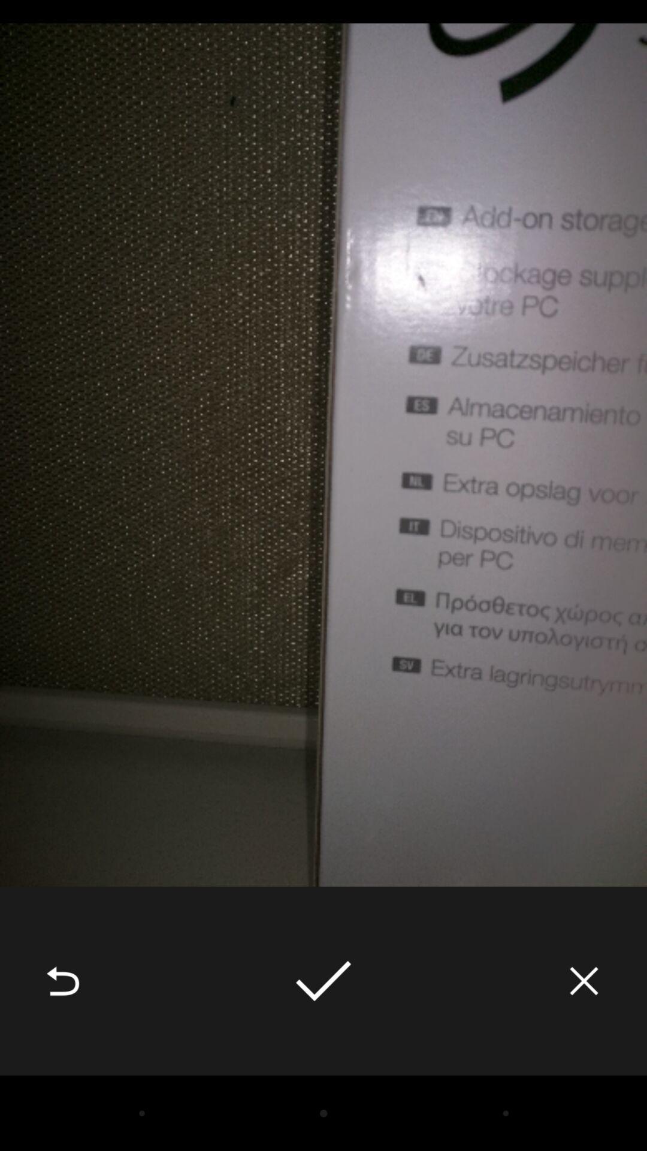 The image size is (647, 1151). Describe the element at coordinates (584, 981) in the screenshot. I see `turn off item at the bottom right corner` at that location.